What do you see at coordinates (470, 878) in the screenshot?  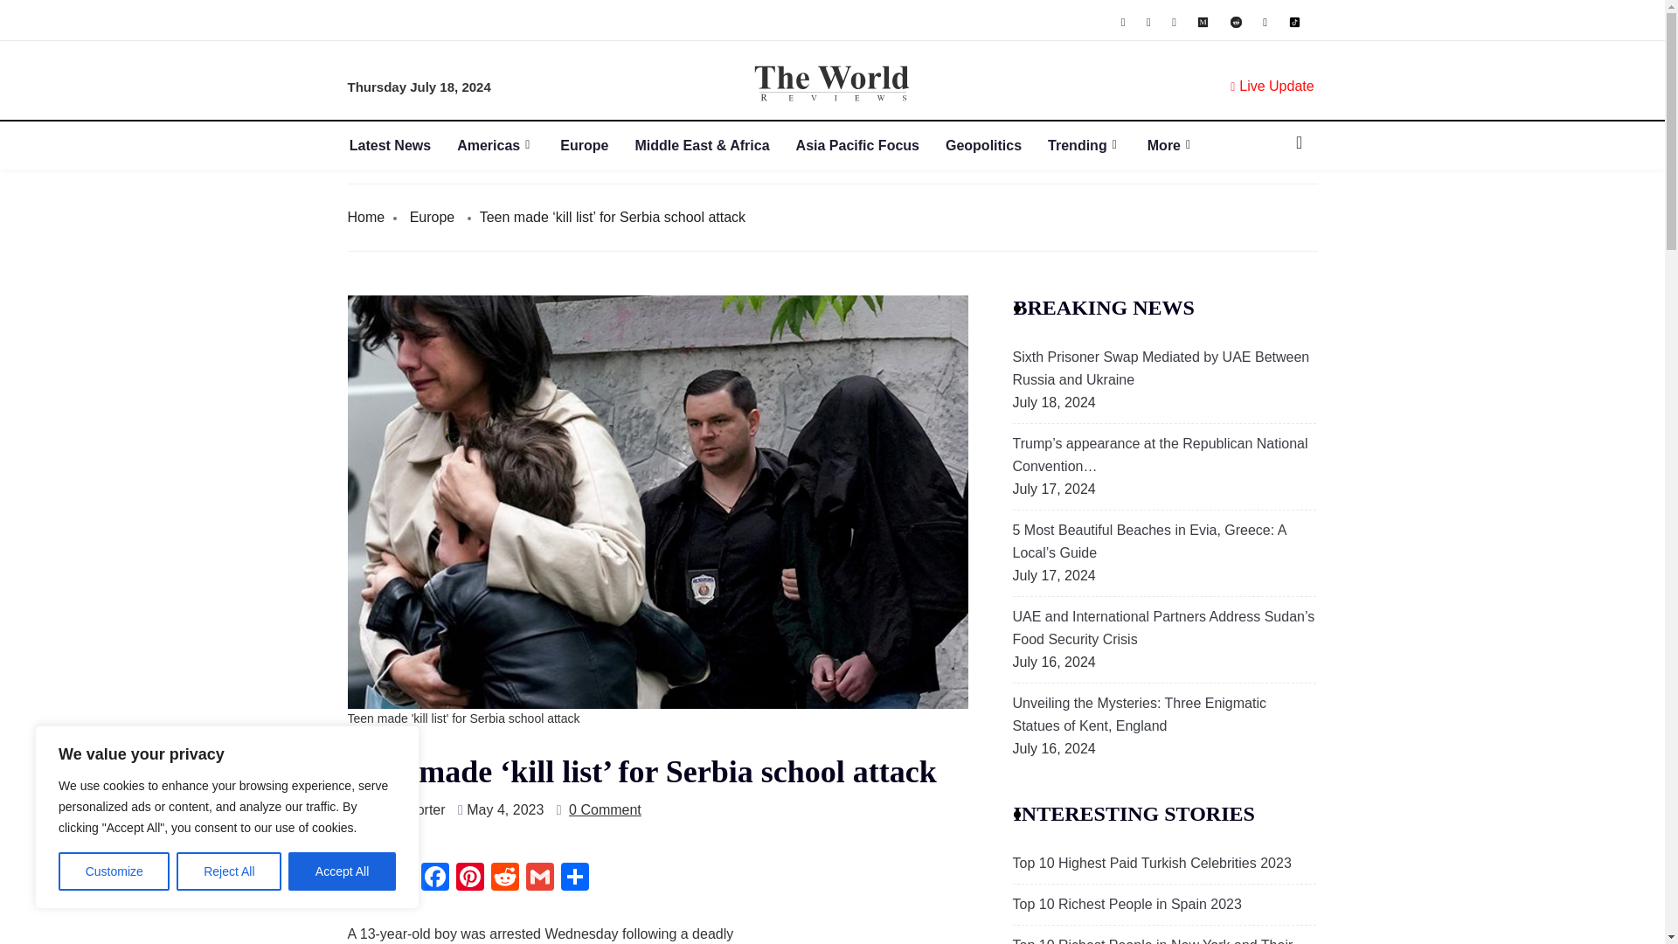 I see `Pinterest` at bounding box center [470, 878].